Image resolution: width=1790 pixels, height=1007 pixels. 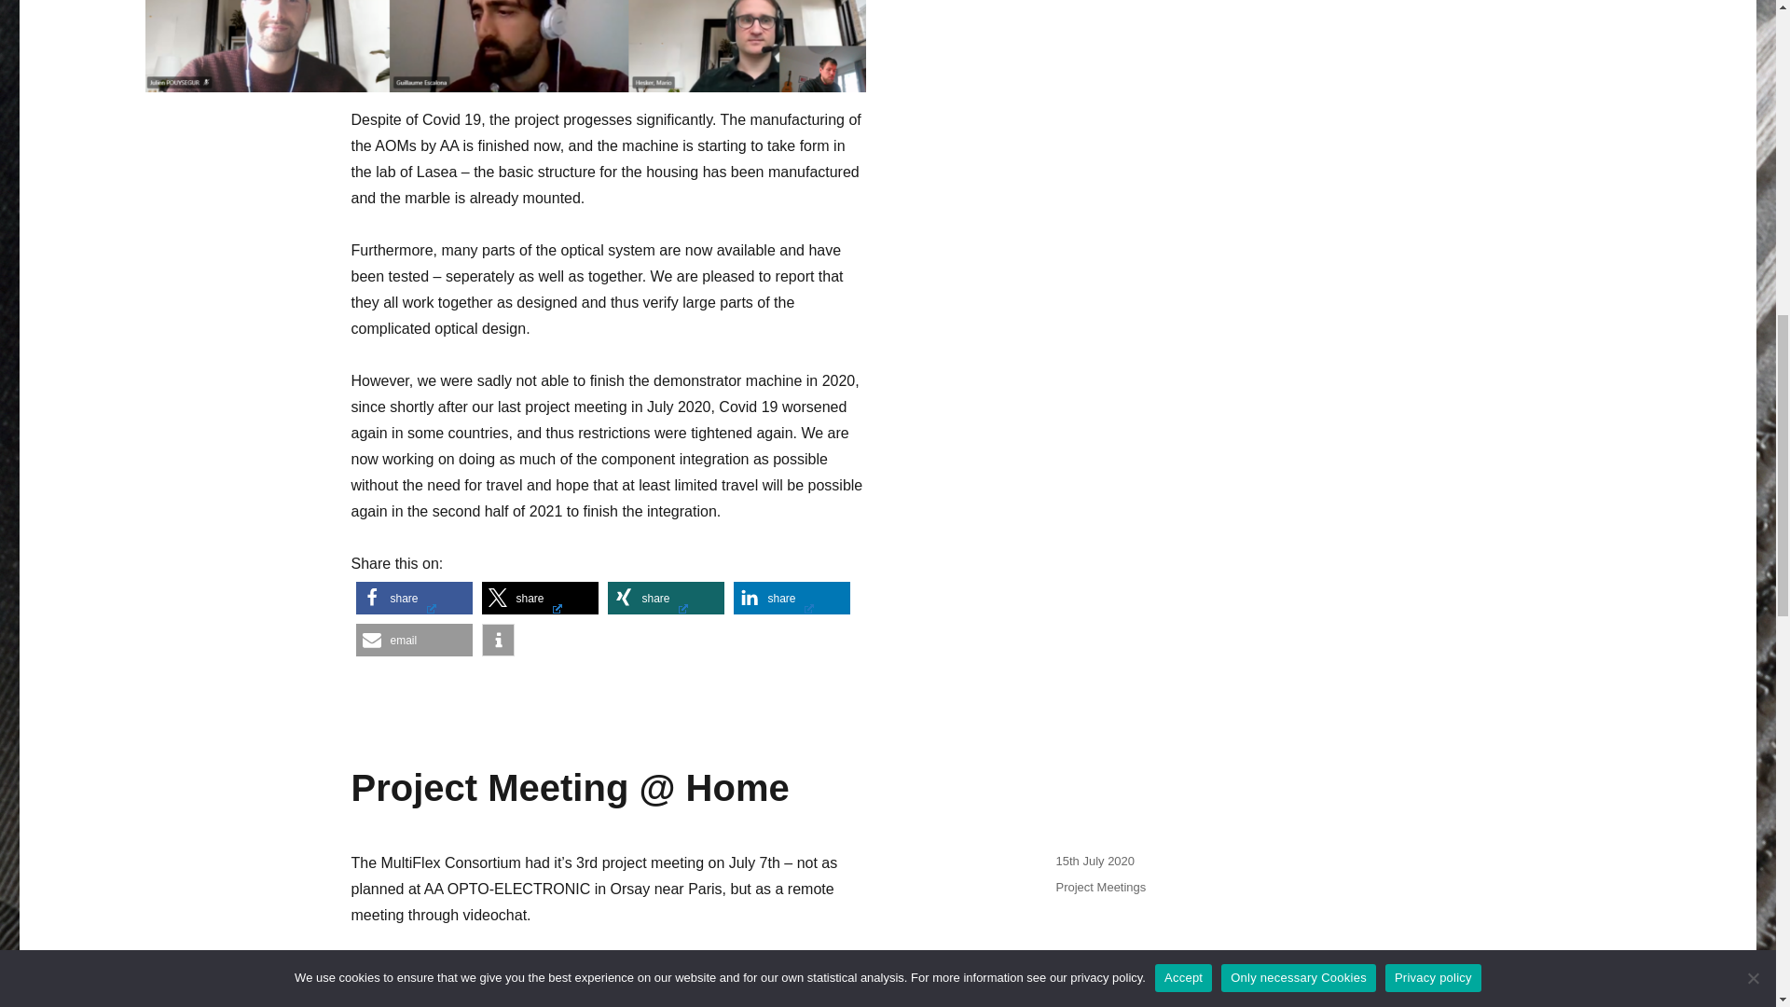 I want to click on Project Meetings, so click(x=1100, y=887).